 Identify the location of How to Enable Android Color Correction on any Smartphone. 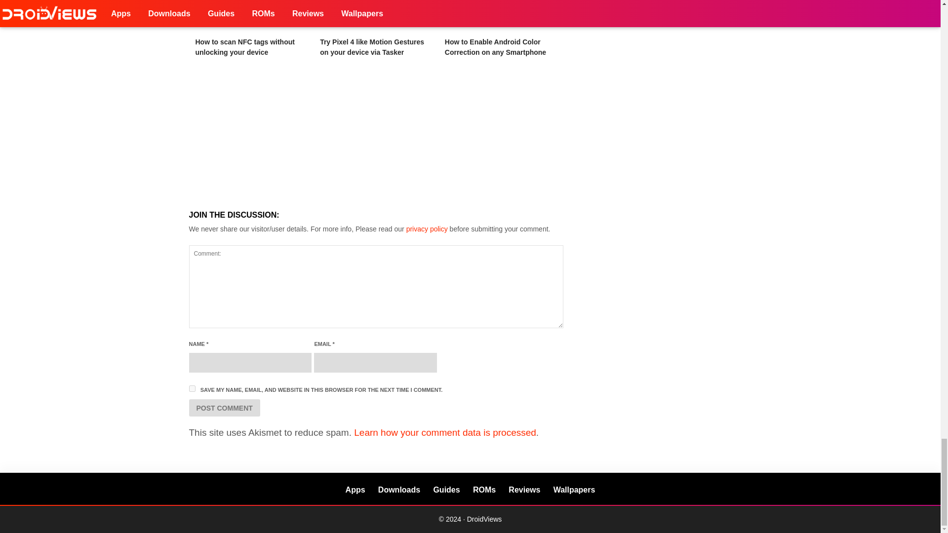
(495, 47).